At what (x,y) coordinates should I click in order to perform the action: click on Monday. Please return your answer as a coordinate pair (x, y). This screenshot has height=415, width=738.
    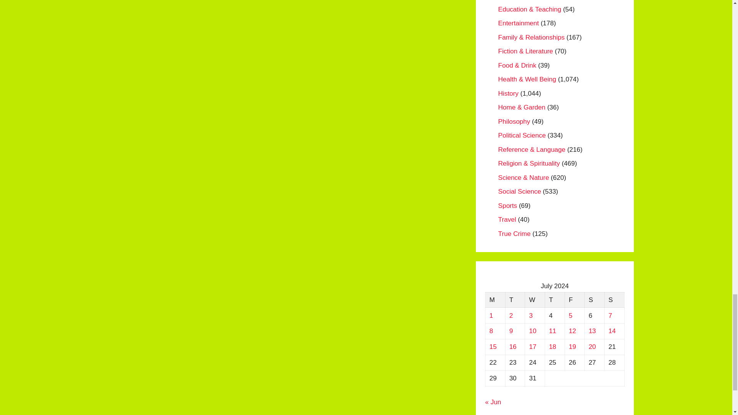
    Looking at the image, I should click on (495, 300).